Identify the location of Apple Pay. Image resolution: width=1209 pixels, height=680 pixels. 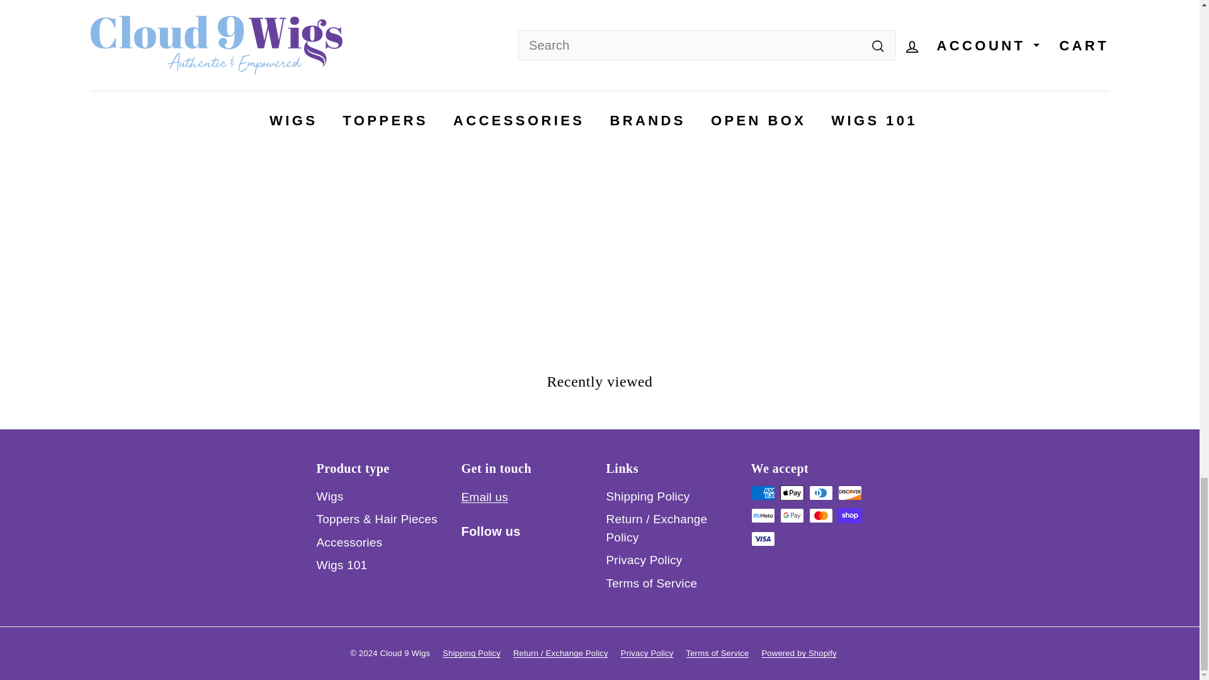
(792, 492).